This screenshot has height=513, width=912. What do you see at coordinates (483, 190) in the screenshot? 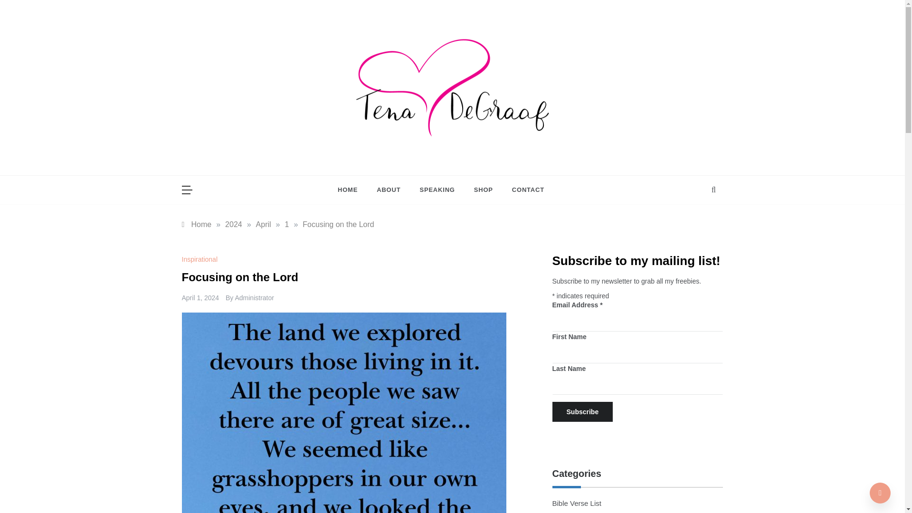
I see `SHOP` at bounding box center [483, 190].